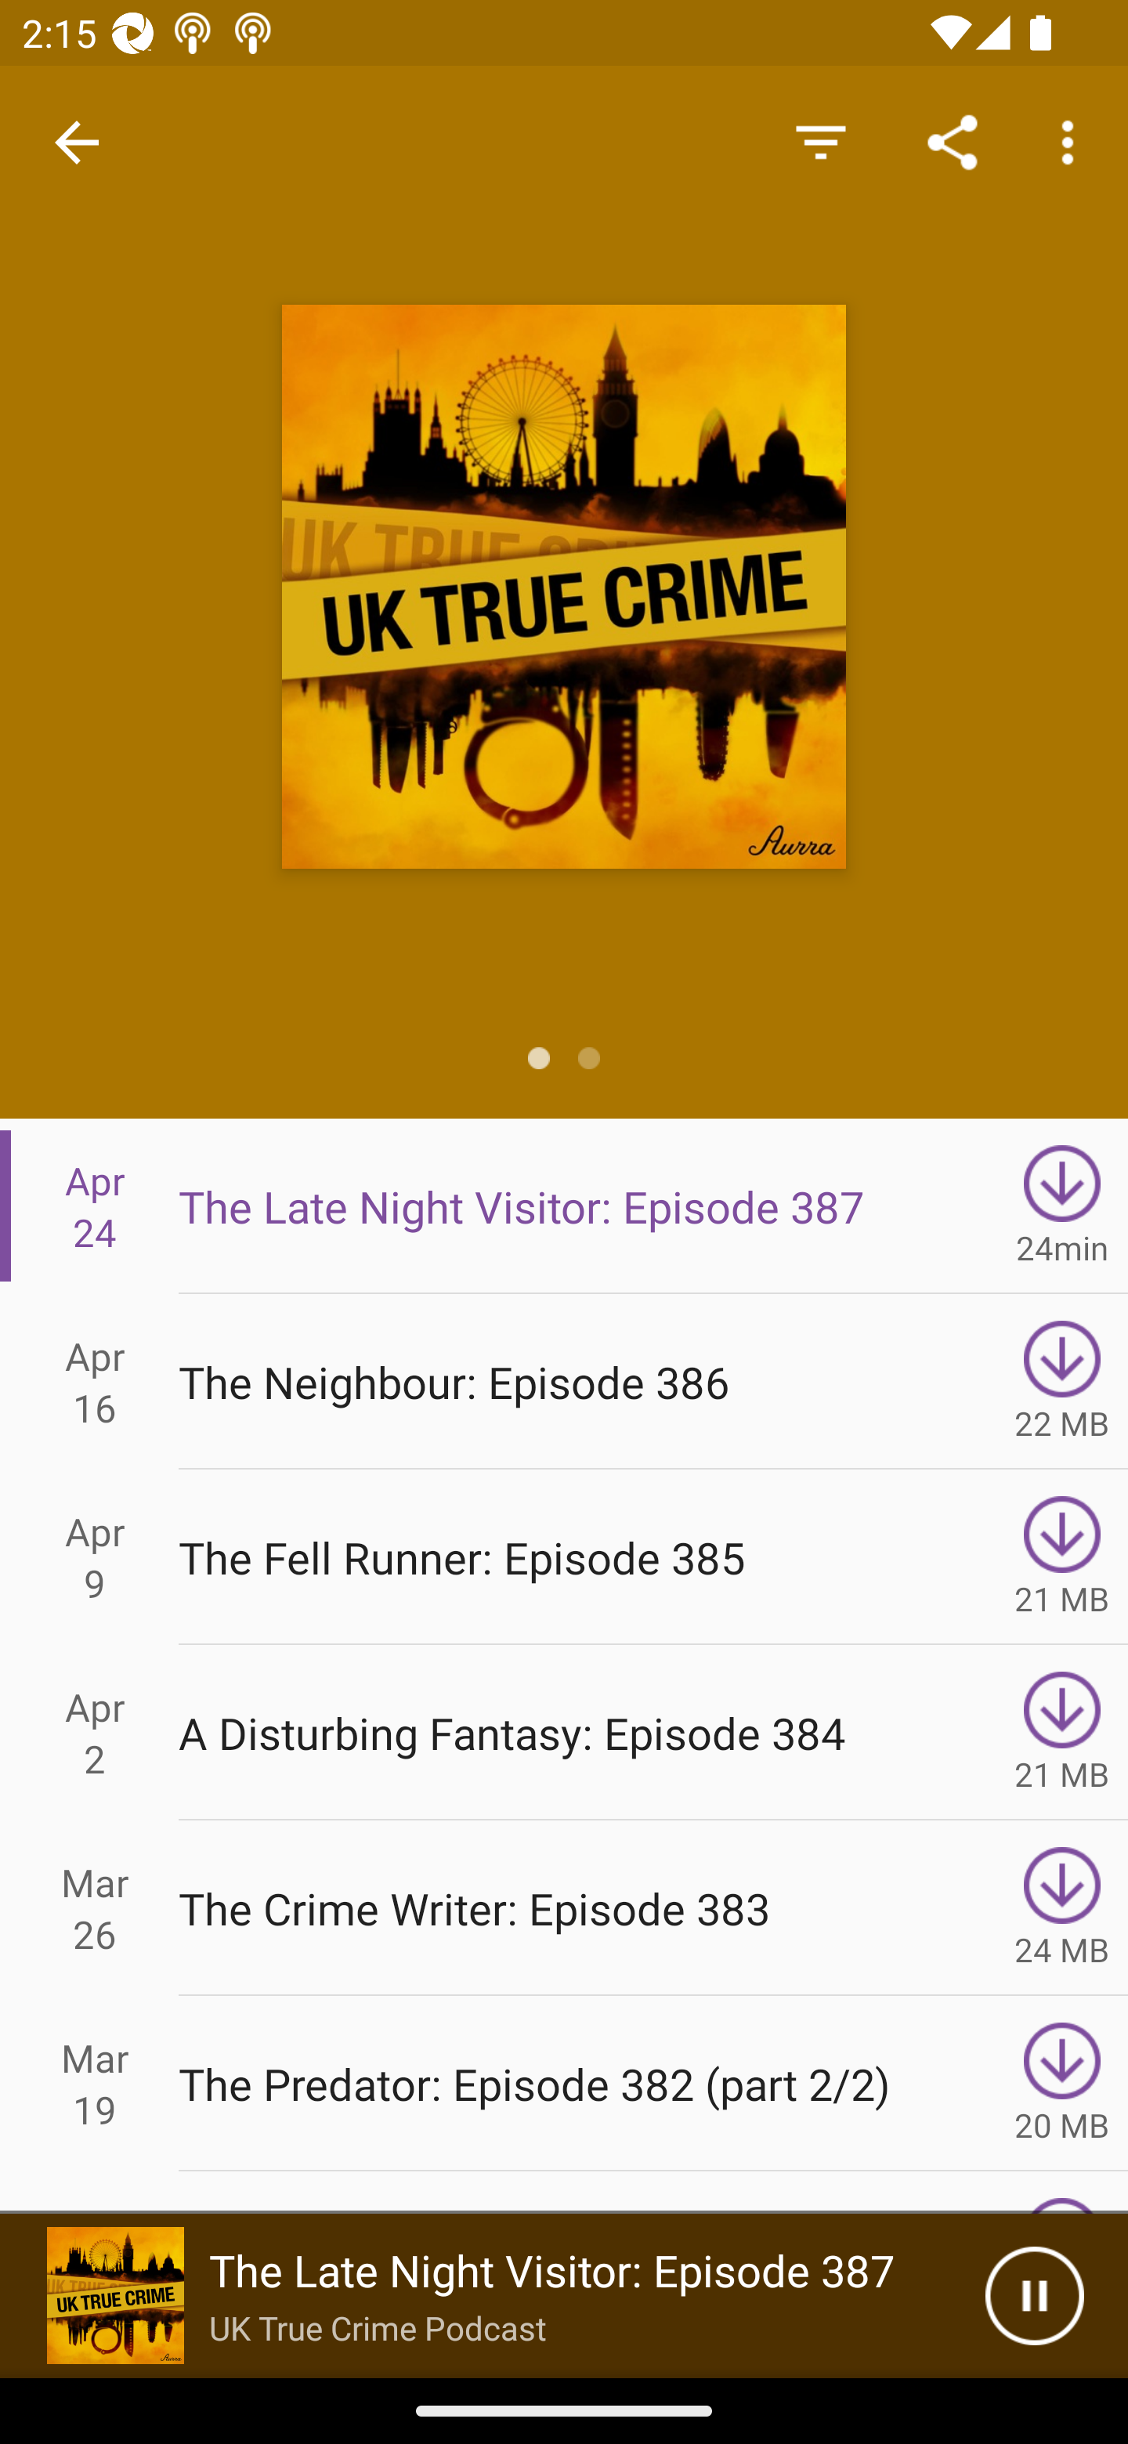 Image resolution: width=1128 pixels, height=2444 pixels. Describe the element at coordinates (1062, 1380) in the screenshot. I see `Download 22 MB` at that location.